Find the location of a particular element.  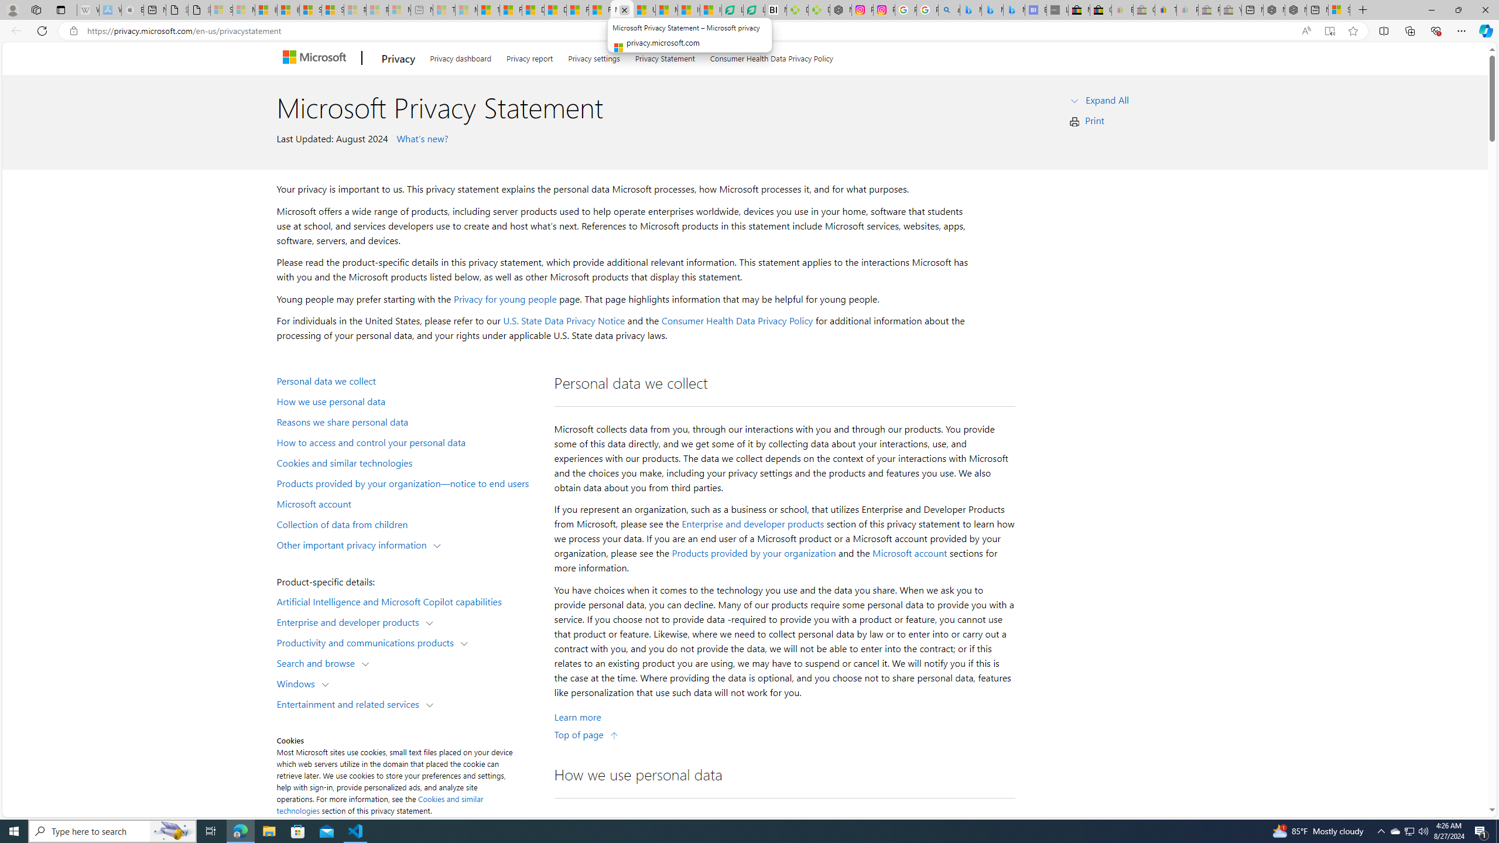

Reasons we share personal data is located at coordinates (408, 421).